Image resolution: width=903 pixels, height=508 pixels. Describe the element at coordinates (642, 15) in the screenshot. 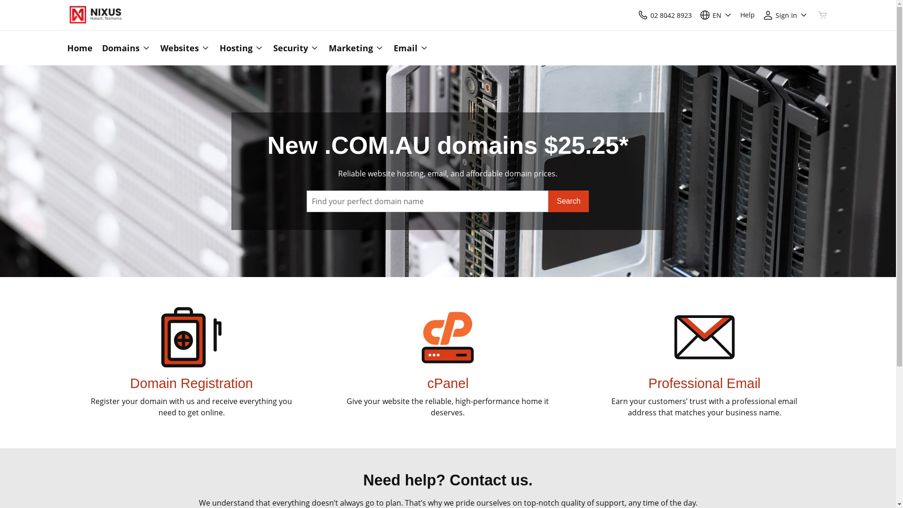

I see `Contact Us` at that location.